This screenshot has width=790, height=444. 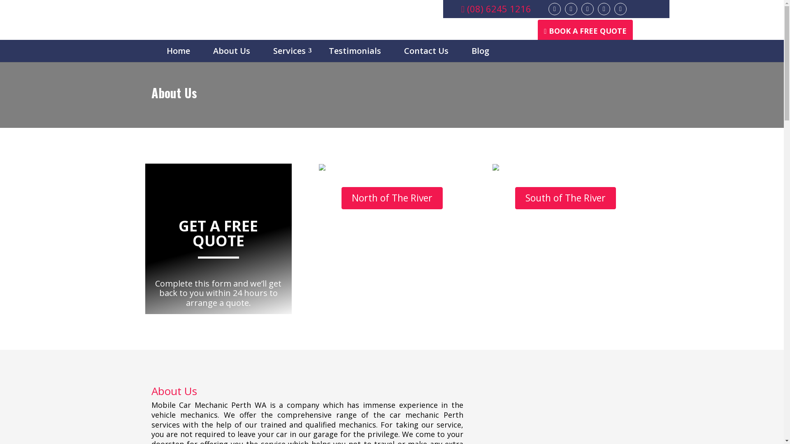 What do you see at coordinates (355, 51) in the screenshot?
I see `Testimonials` at bounding box center [355, 51].